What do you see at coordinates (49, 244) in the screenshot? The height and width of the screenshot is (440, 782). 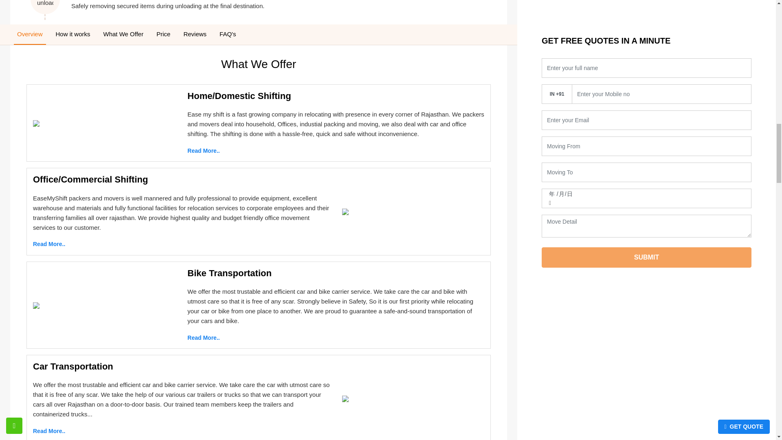 I see `Read More..` at bounding box center [49, 244].